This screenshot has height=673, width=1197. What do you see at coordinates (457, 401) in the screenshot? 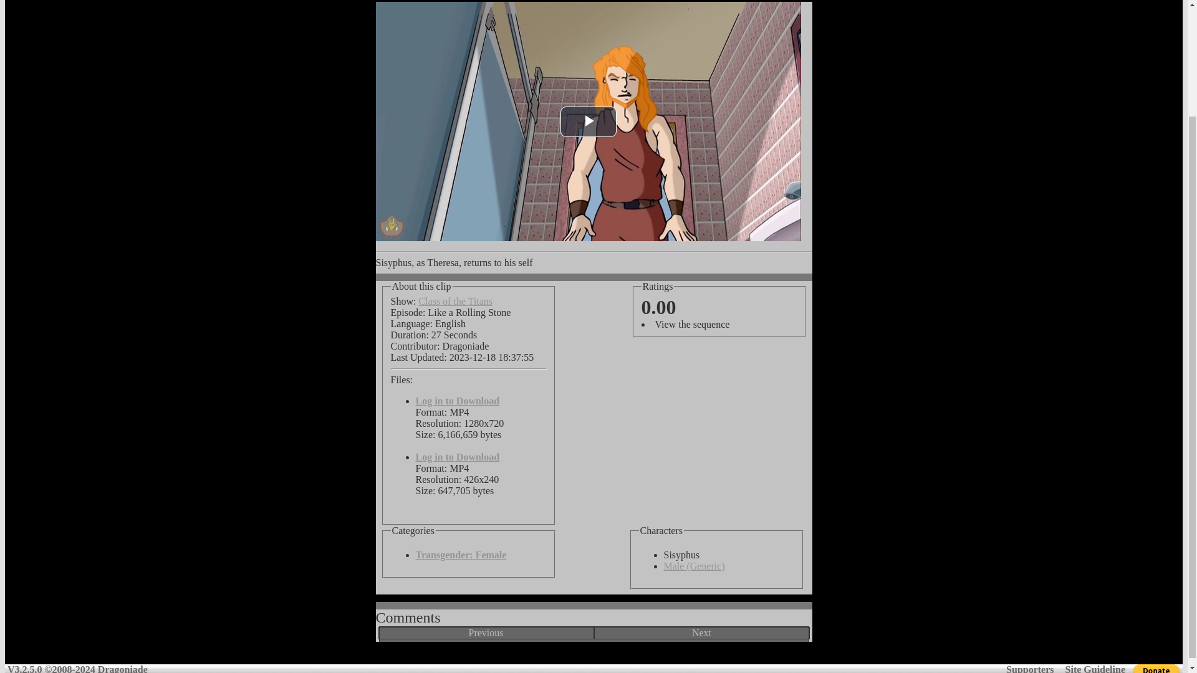
I see `Log in to Download` at bounding box center [457, 401].